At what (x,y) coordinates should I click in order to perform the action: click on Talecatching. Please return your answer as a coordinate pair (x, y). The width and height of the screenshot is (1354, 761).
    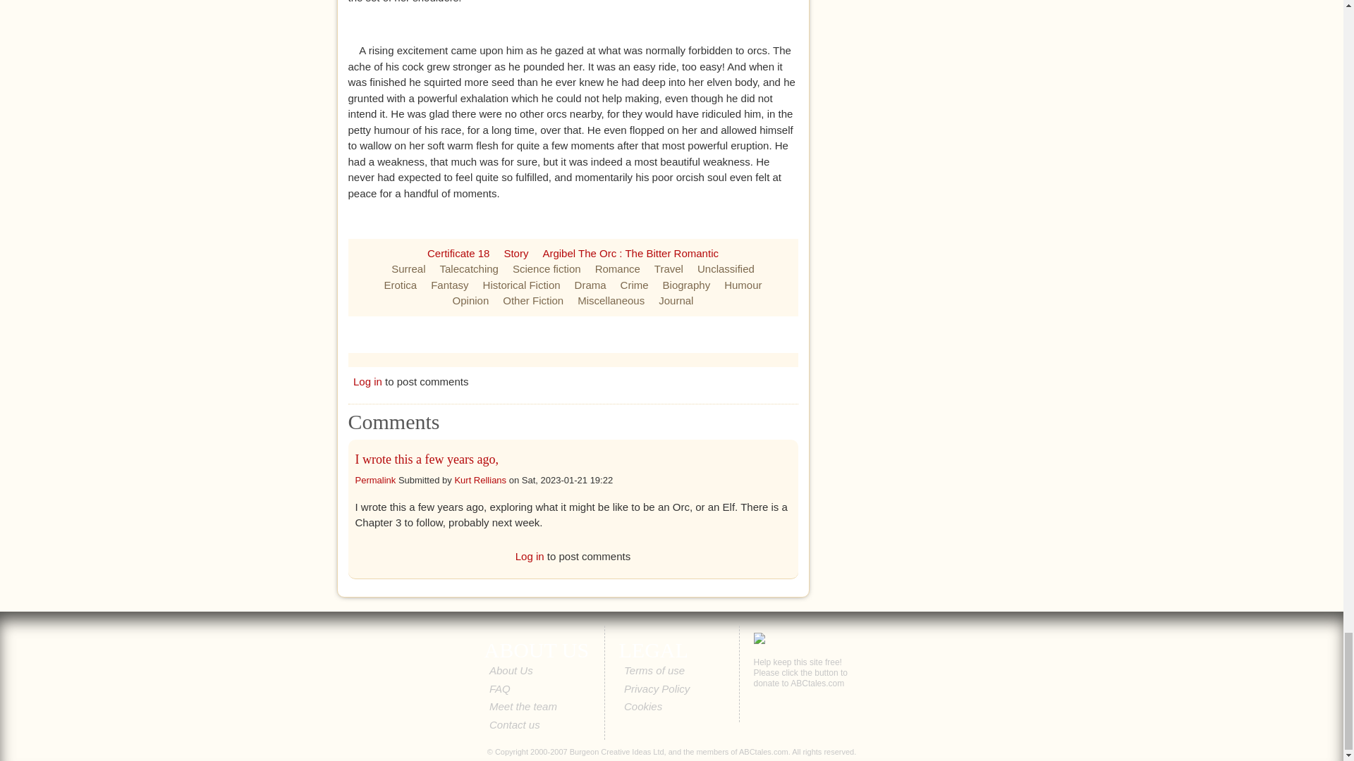
    Looking at the image, I should click on (469, 268).